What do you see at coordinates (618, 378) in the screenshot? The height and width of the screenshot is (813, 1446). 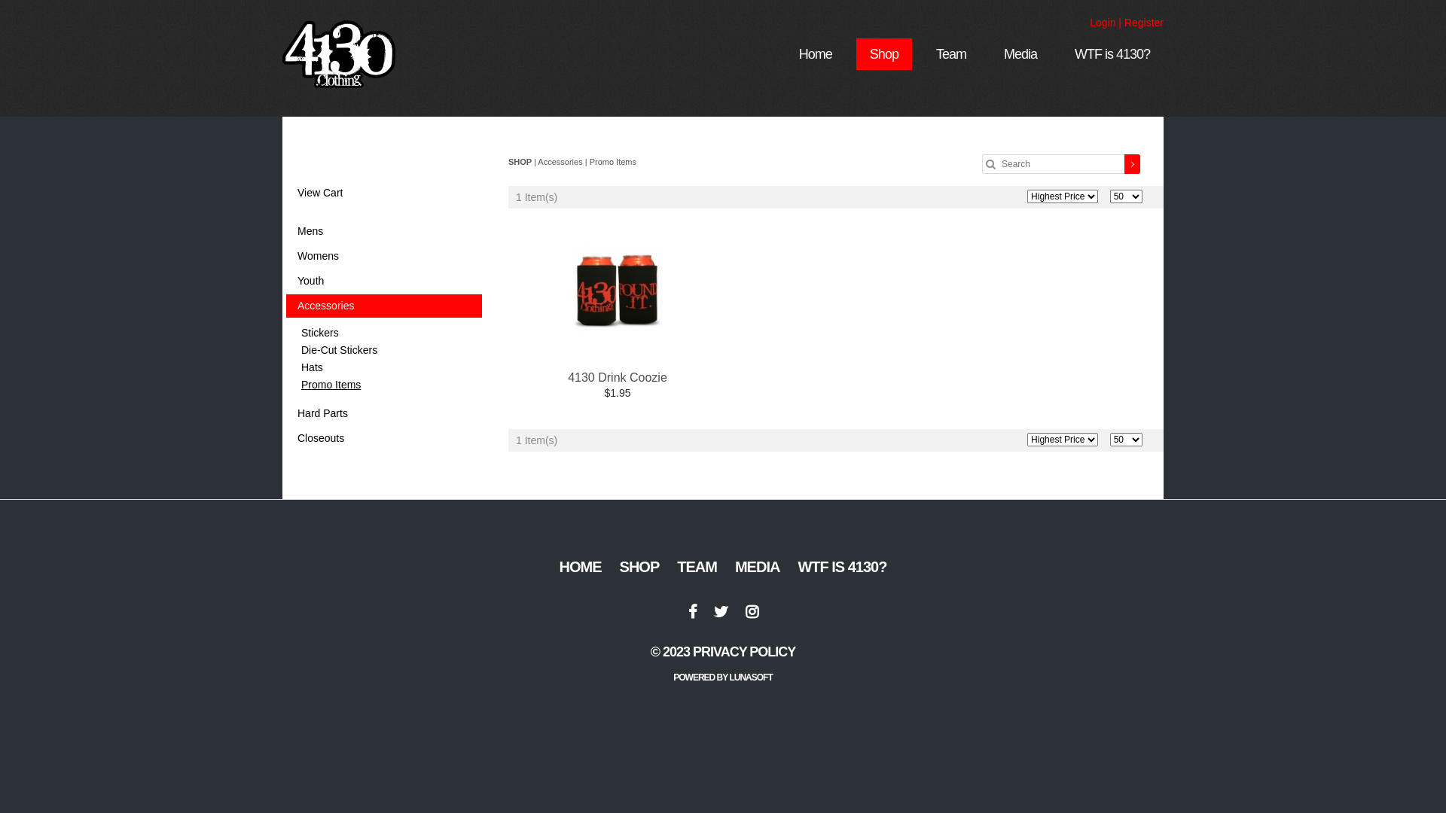 I see `4130 Drink Coozie` at bounding box center [618, 378].